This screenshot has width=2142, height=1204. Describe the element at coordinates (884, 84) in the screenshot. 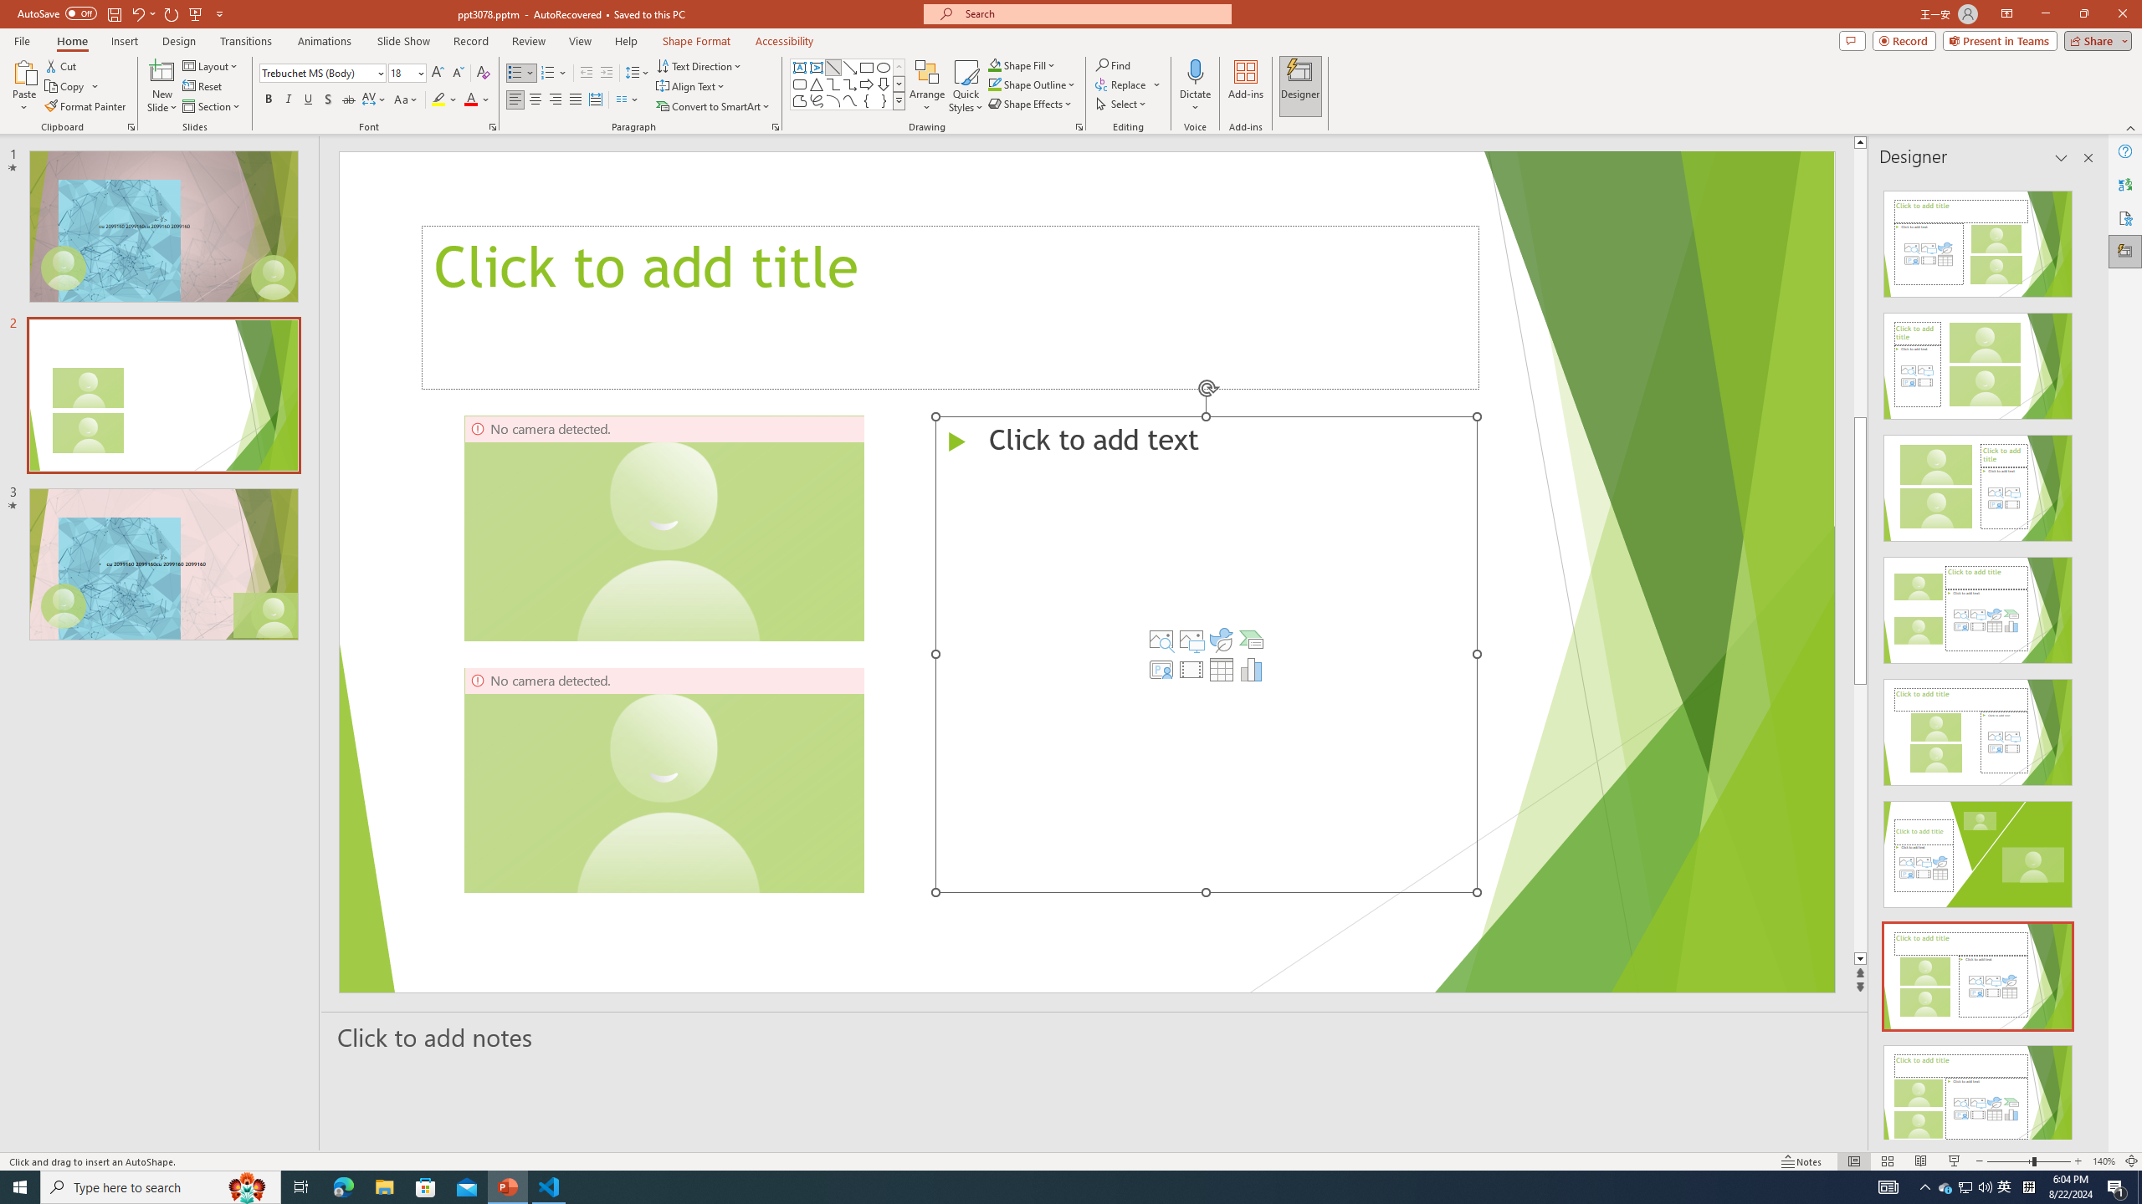

I see `Arrow: Down` at that location.